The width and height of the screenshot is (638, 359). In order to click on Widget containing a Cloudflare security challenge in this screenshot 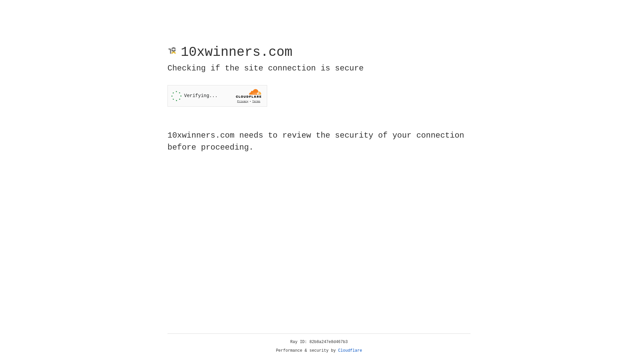, I will do `click(217, 96)`.